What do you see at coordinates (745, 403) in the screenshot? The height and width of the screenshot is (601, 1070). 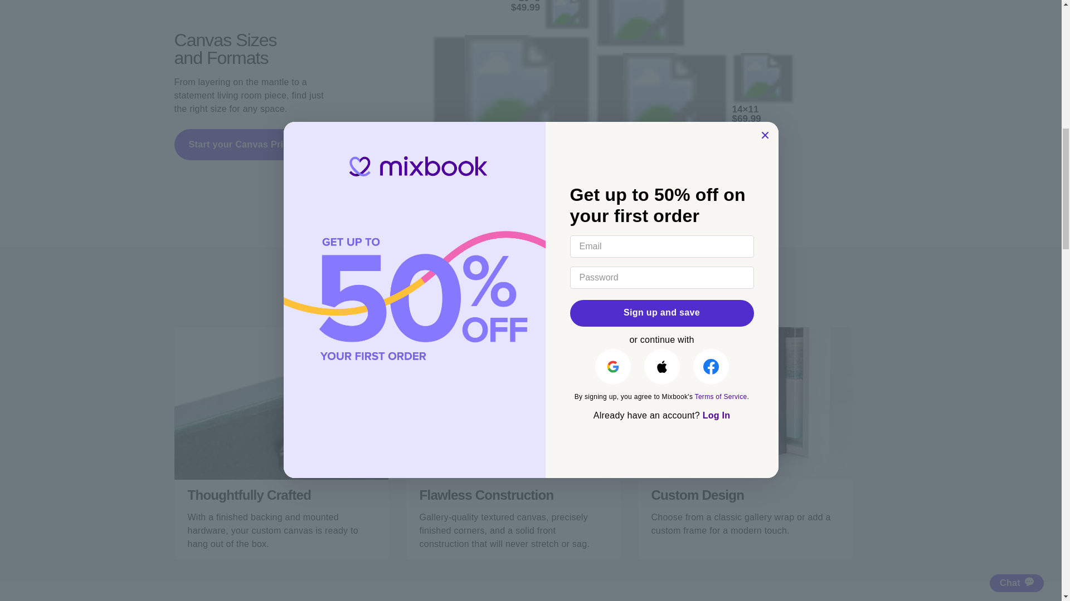 I see `Custom Design` at bounding box center [745, 403].